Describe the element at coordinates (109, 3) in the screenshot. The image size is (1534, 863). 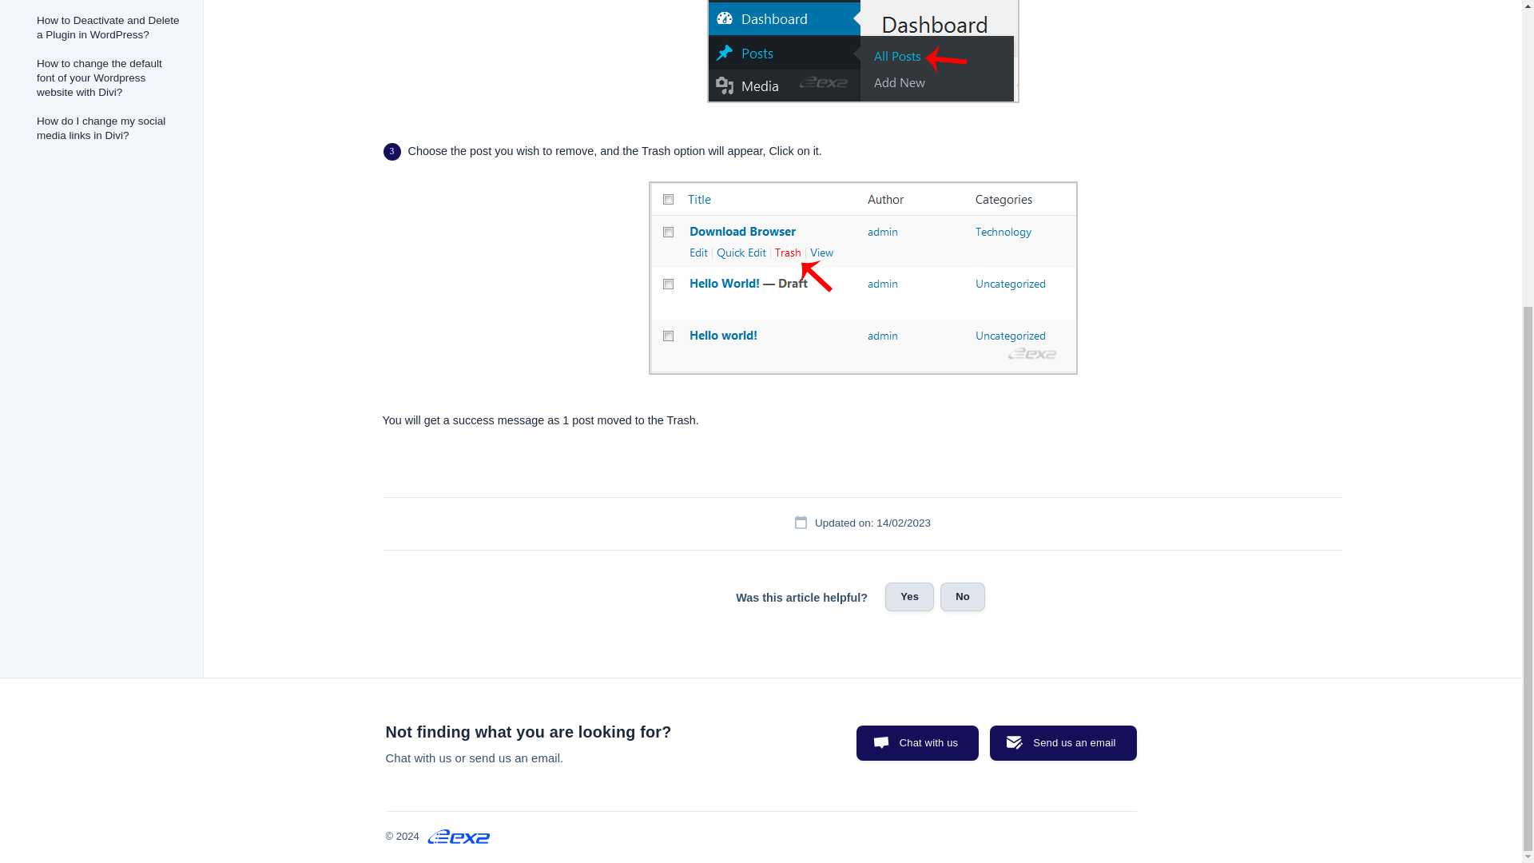
I see `Ex2 theme customizer: Container` at that location.